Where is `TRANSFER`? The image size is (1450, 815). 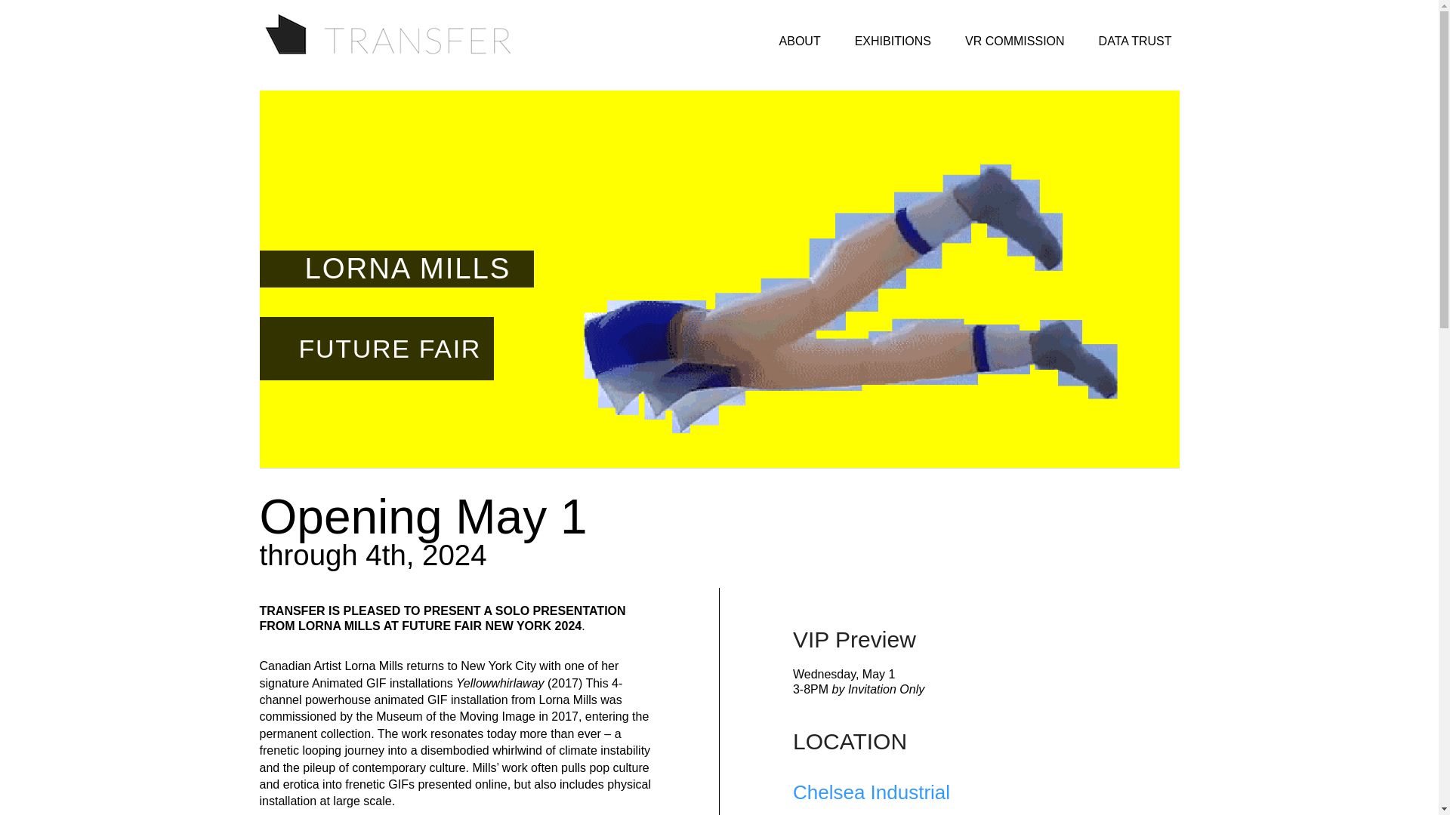
TRANSFER is located at coordinates (391, 18).